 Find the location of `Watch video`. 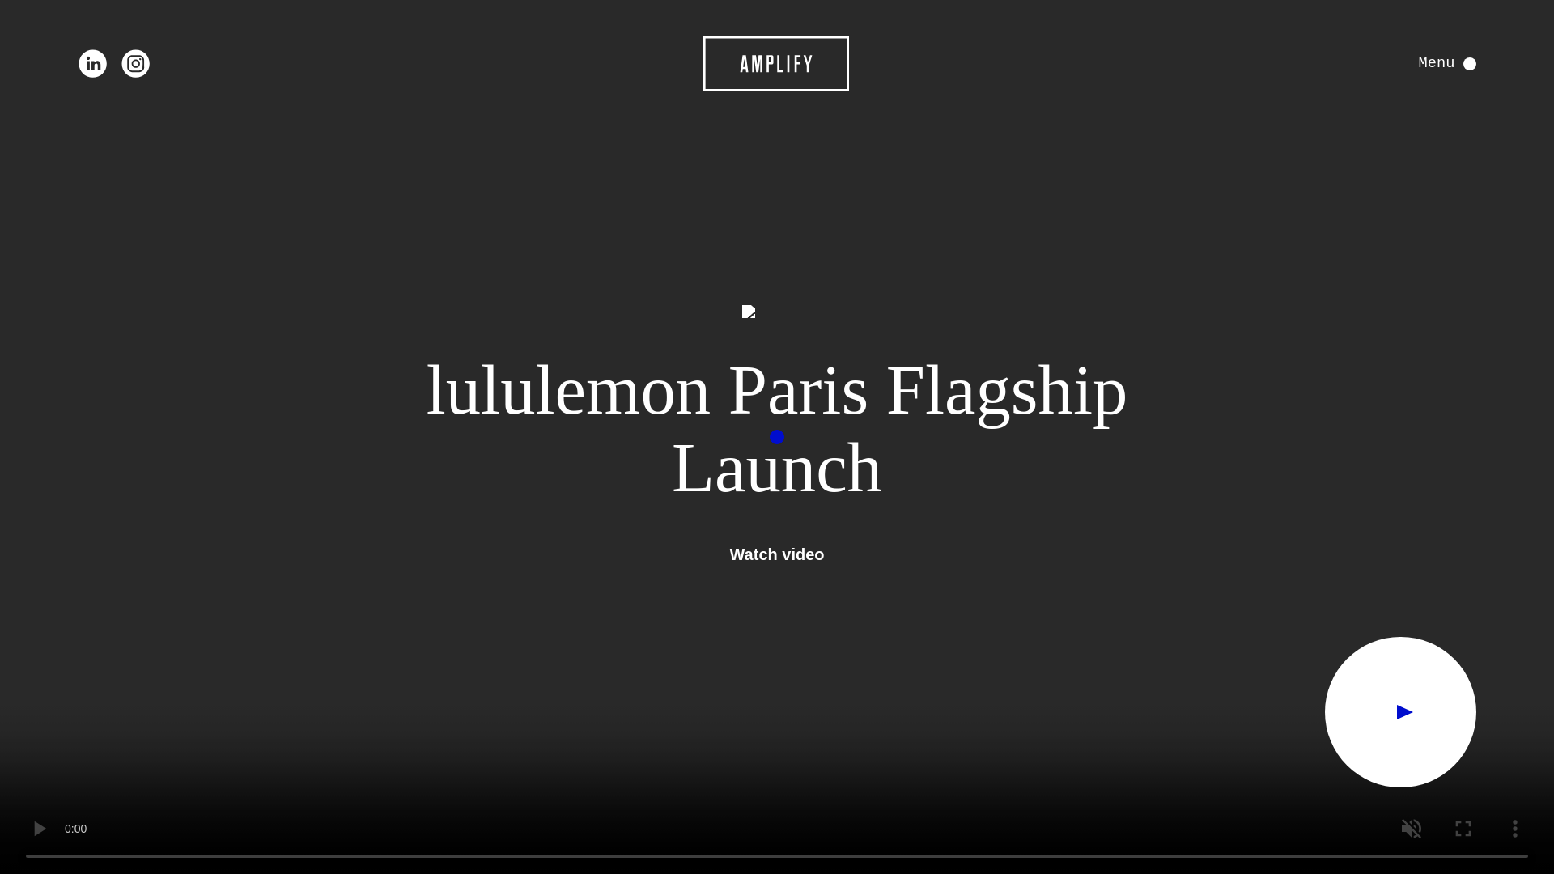

Watch video is located at coordinates (775, 554).